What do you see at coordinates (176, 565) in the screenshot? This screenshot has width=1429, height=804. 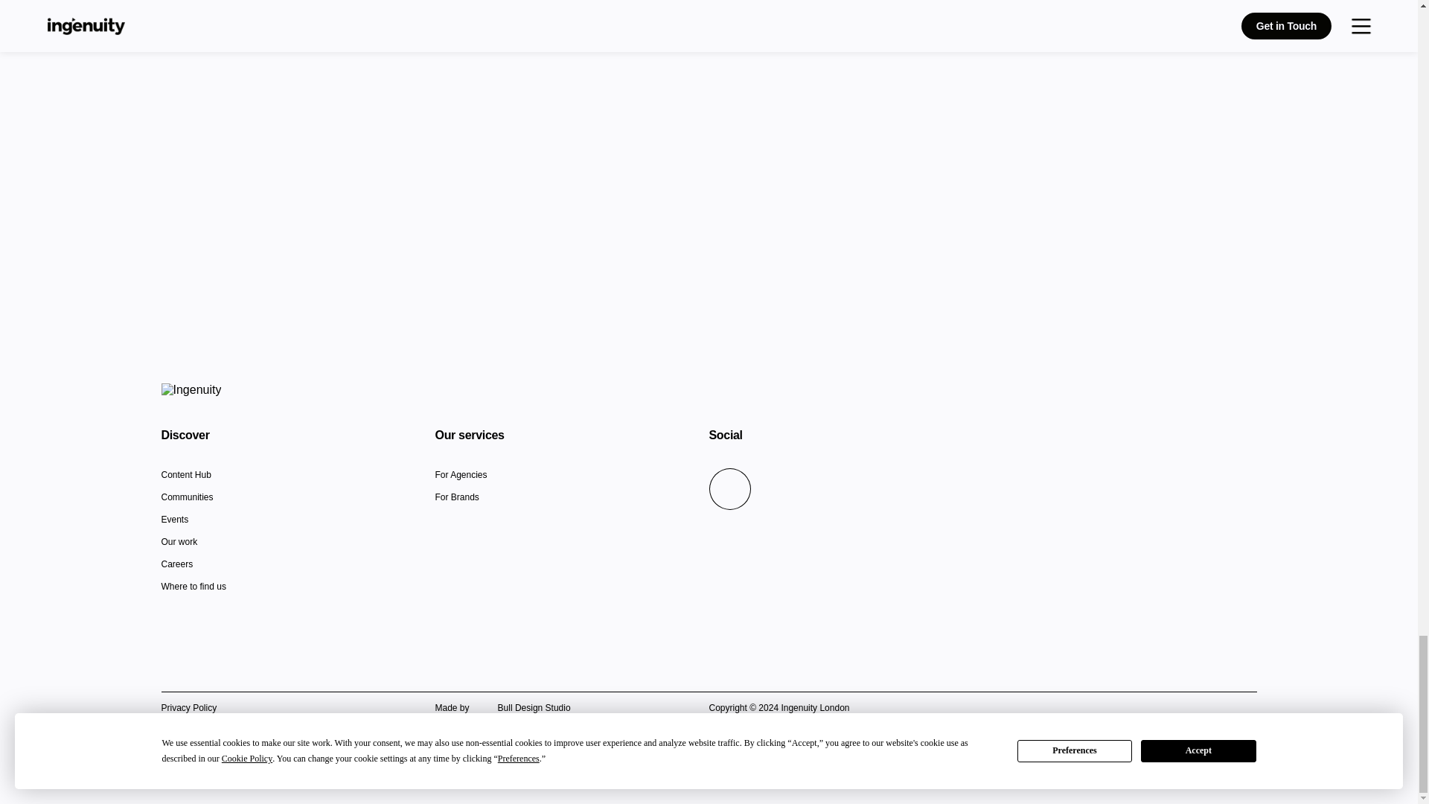 I see `Careers` at bounding box center [176, 565].